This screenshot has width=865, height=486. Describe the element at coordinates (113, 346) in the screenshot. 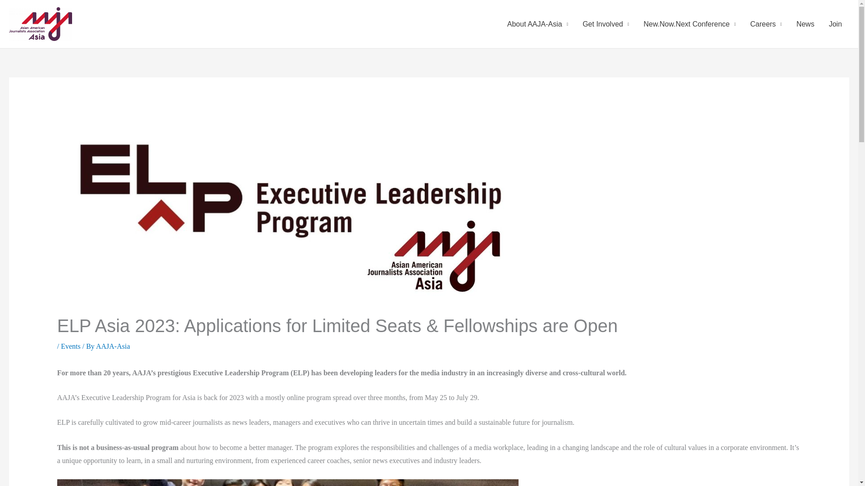

I see `AAJA-Asia` at that location.